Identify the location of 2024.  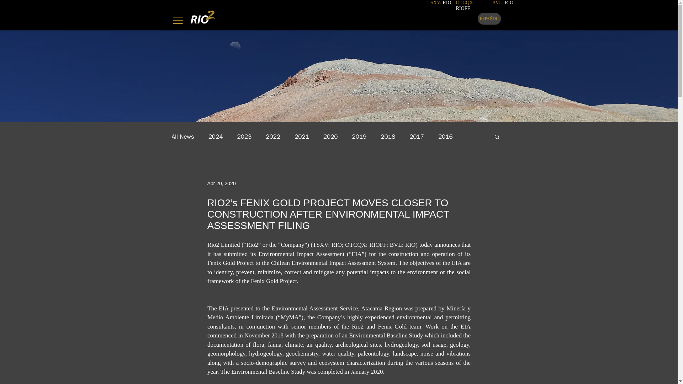
(216, 136).